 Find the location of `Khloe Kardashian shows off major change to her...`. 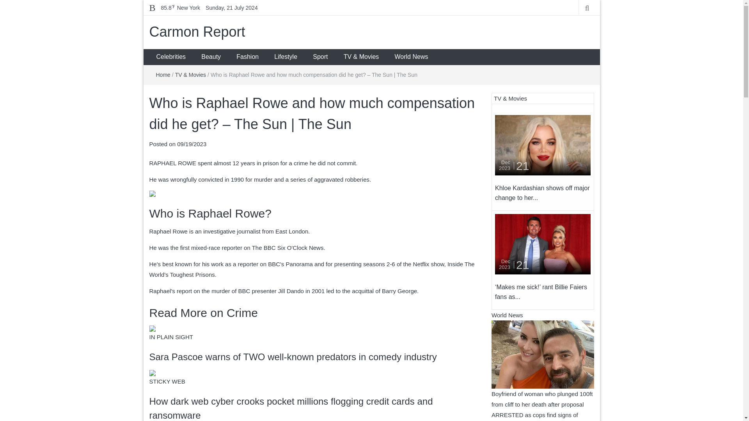

Khloe Kardashian shows off major change to her... is located at coordinates (542, 193).